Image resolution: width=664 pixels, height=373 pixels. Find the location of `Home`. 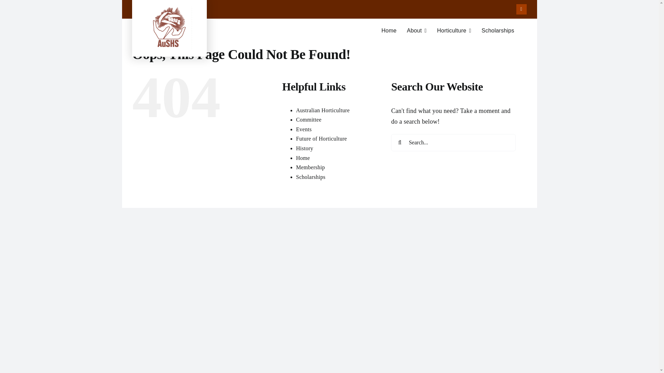

Home is located at coordinates (329, 34).